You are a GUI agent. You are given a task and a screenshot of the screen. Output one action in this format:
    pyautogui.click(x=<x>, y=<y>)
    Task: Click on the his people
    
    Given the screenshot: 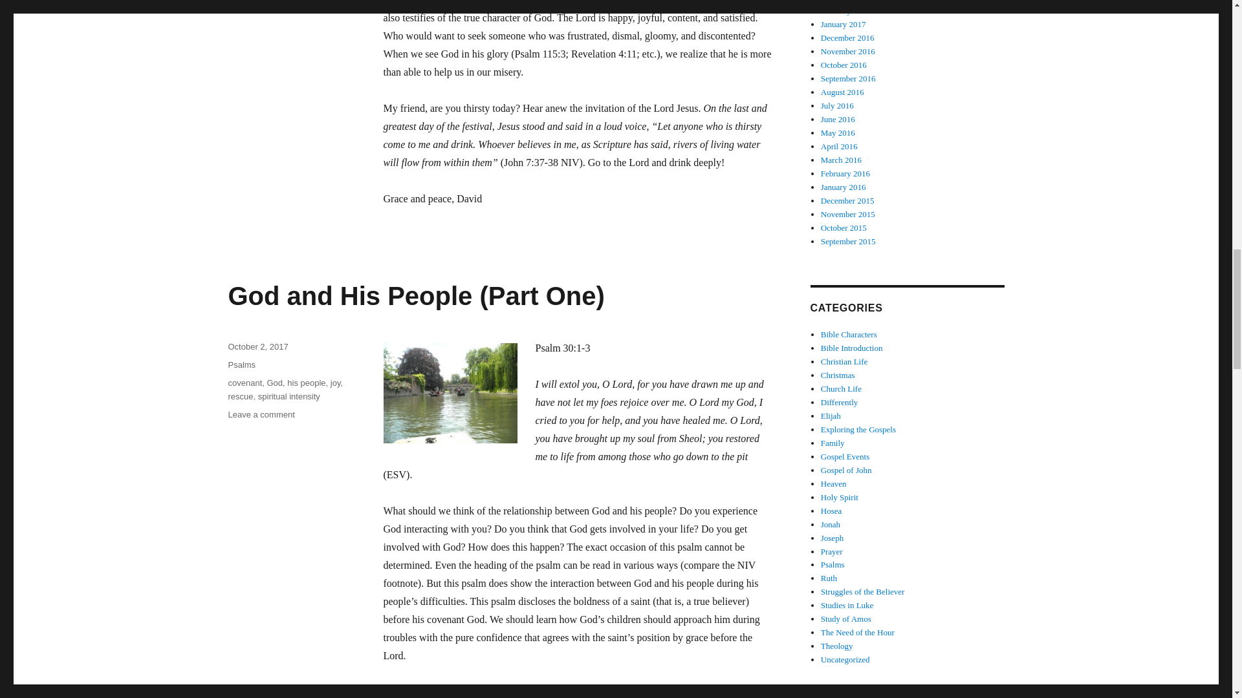 What is the action you would take?
    pyautogui.click(x=306, y=383)
    